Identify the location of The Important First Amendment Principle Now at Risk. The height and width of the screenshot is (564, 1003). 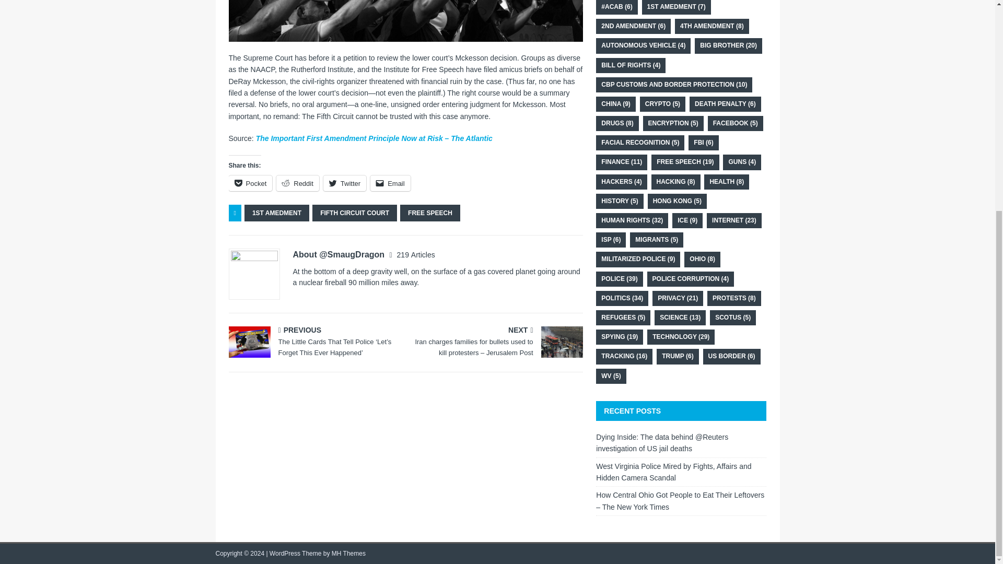
(405, 21).